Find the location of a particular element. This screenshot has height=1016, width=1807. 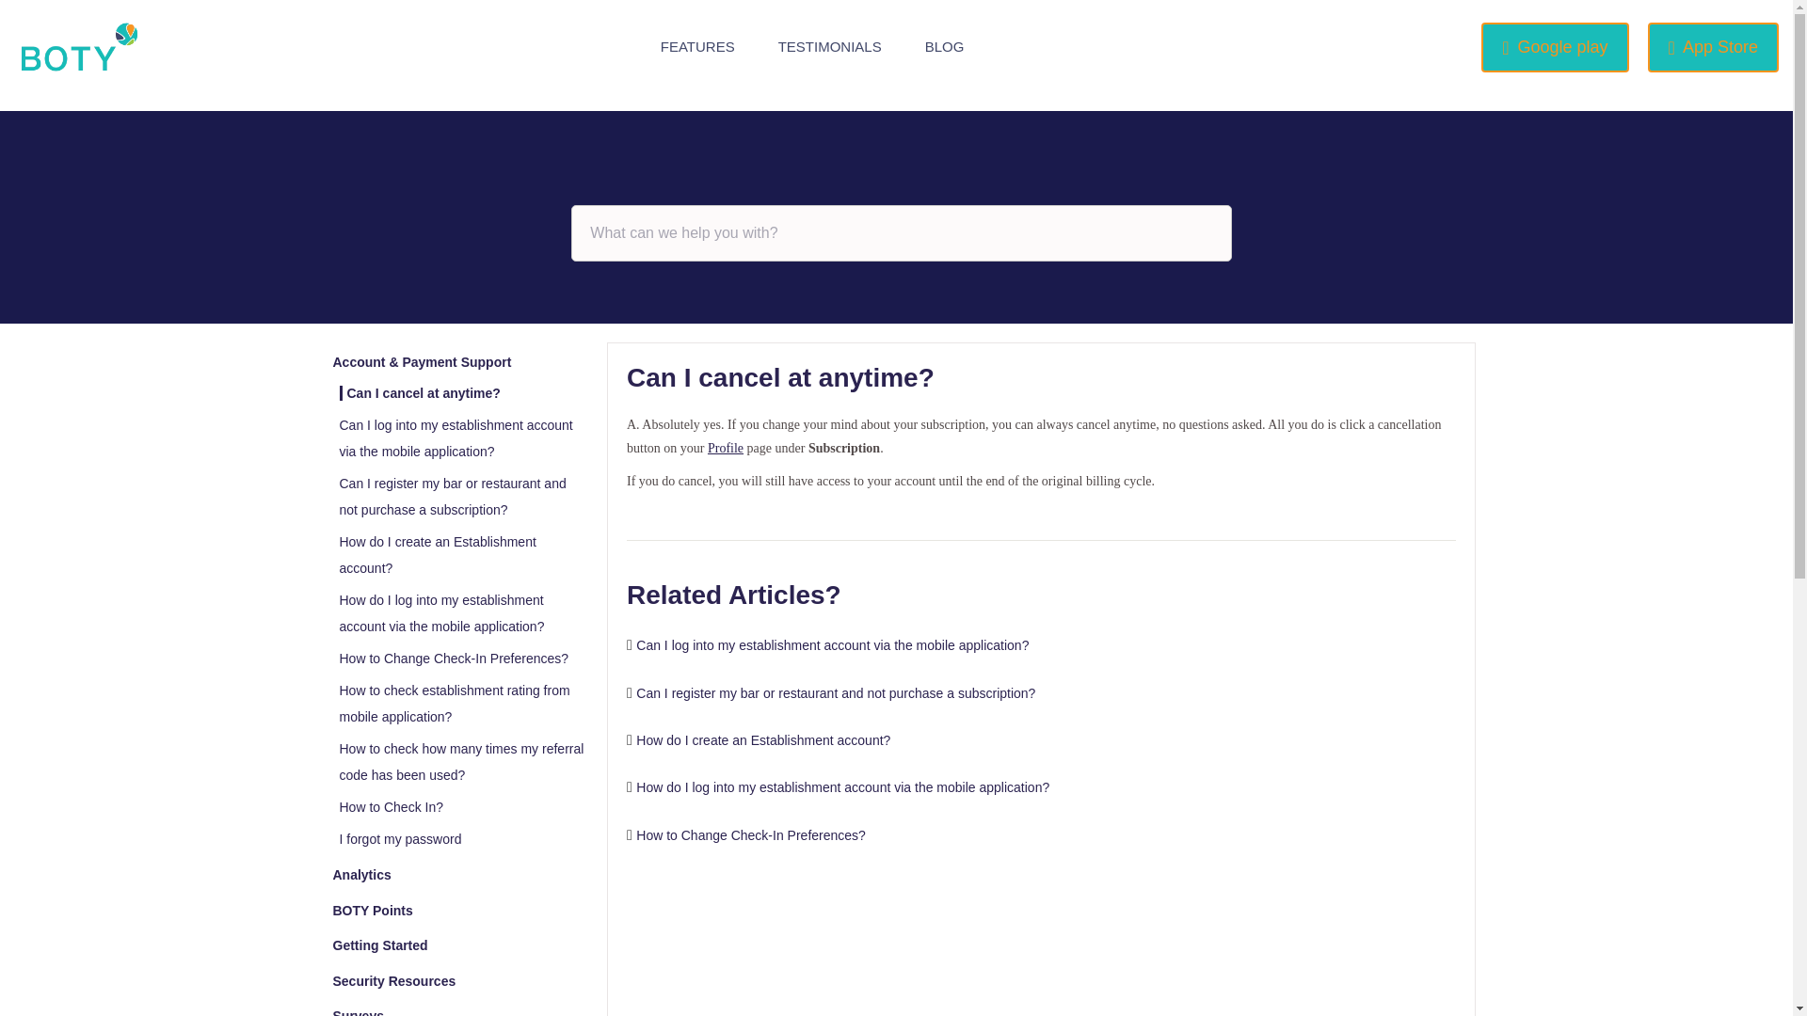

I forgot my password is located at coordinates (399, 839).